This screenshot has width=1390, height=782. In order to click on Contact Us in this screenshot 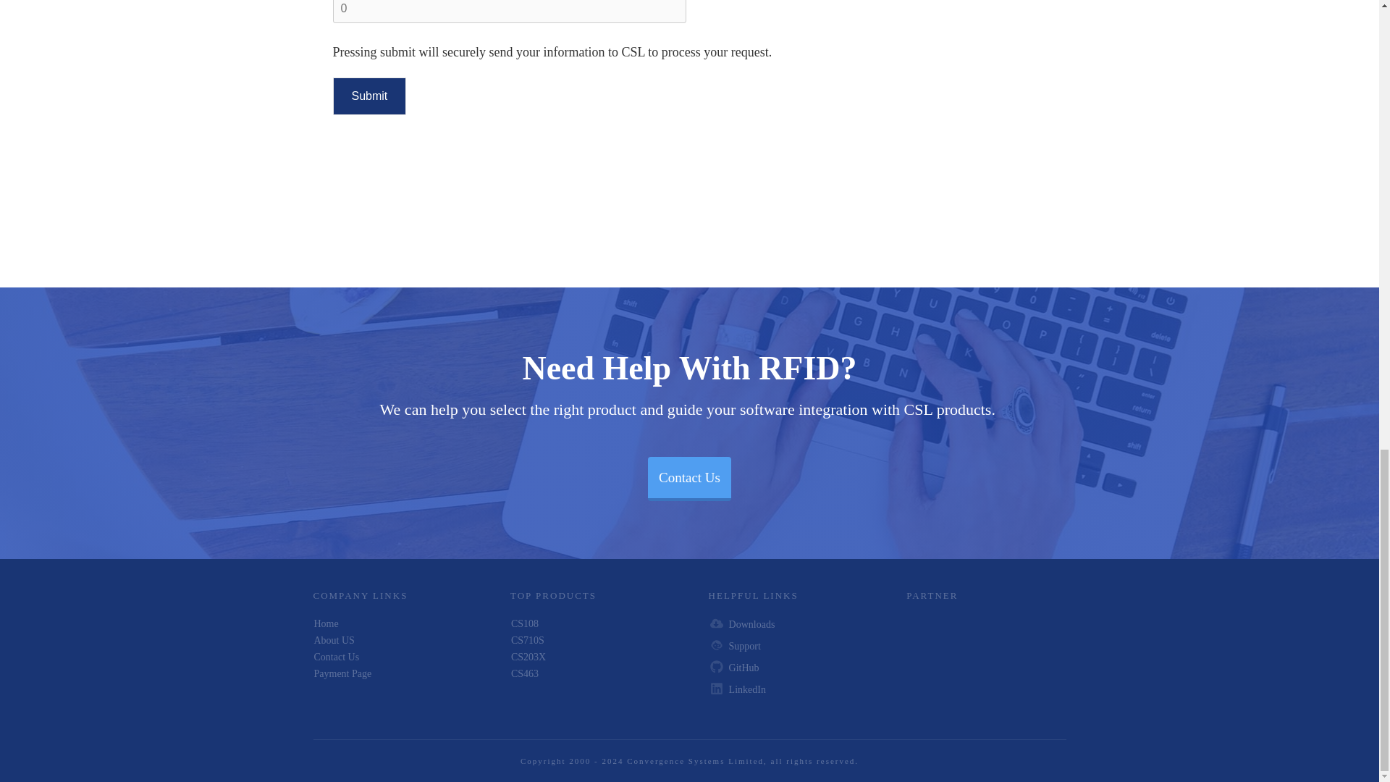, I will do `click(337, 656)`.